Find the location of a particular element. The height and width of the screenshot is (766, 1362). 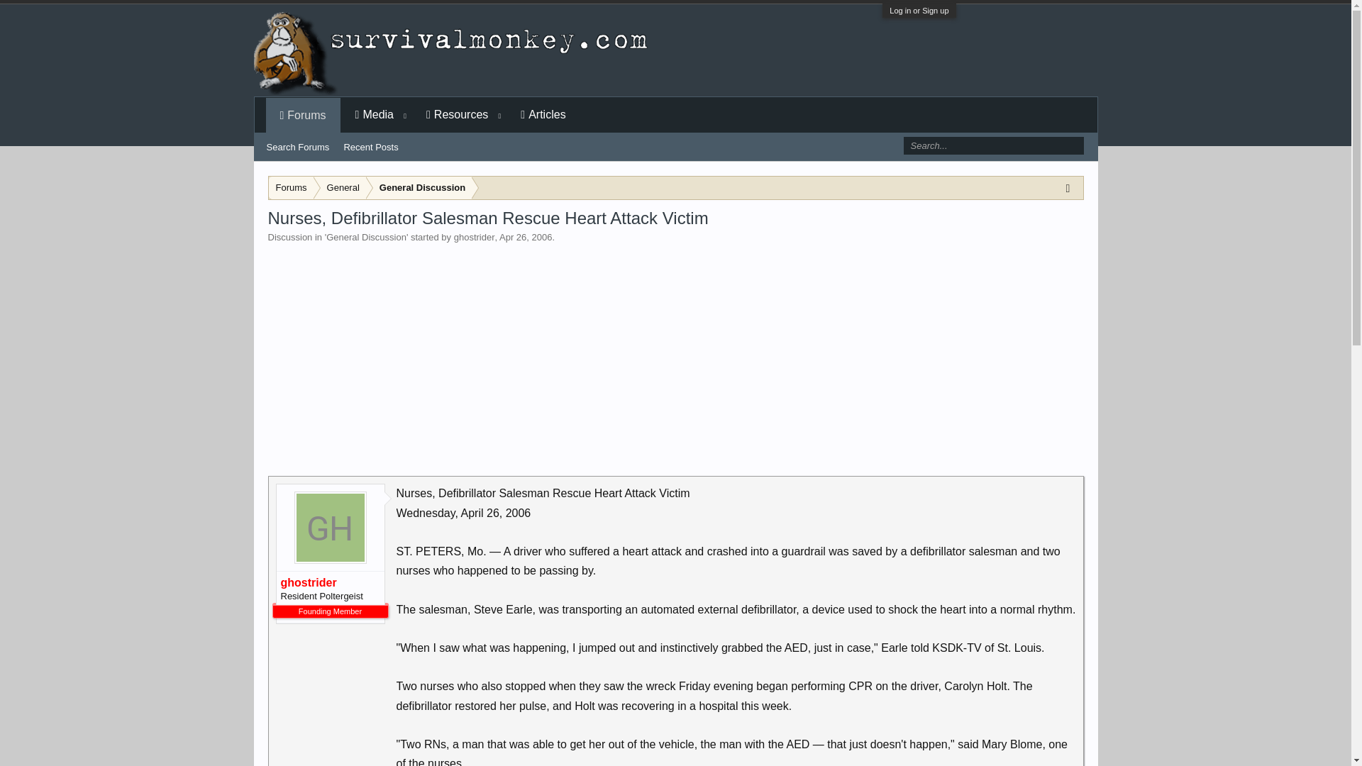

Apr 26, 2006 at 12:27 is located at coordinates (525, 237).